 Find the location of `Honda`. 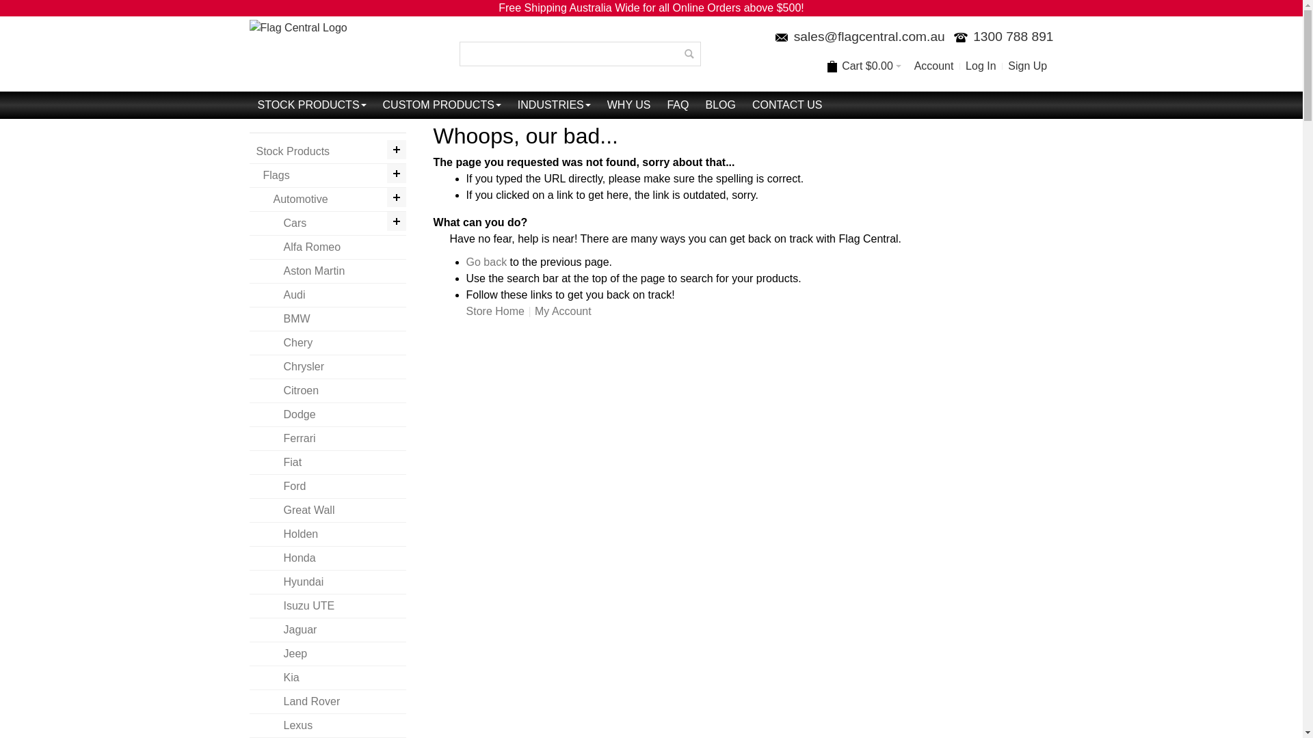

Honda is located at coordinates (328, 559).